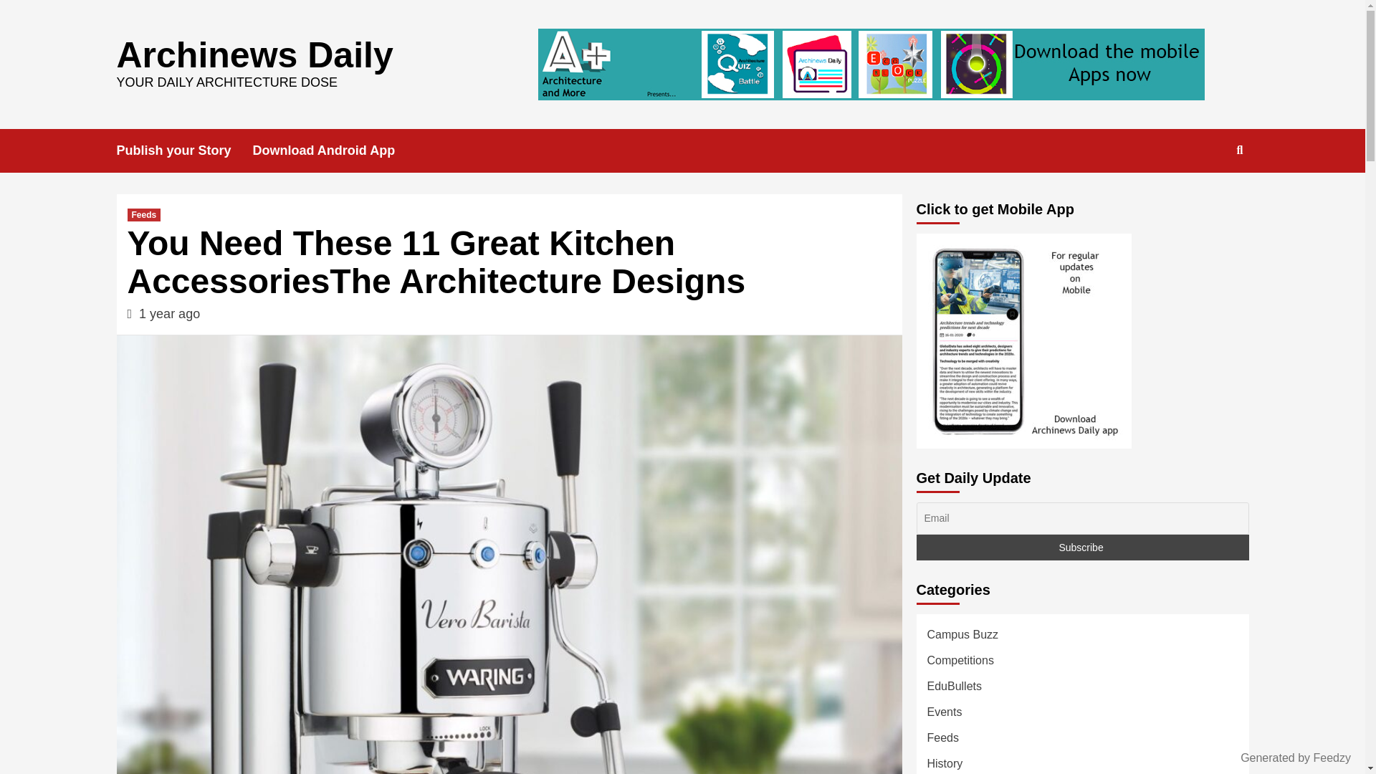 This screenshot has height=774, width=1376. What do you see at coordinates (963, 638) in the screenshot?
I see `Campus Buzz` at bounding box center [963, 638].